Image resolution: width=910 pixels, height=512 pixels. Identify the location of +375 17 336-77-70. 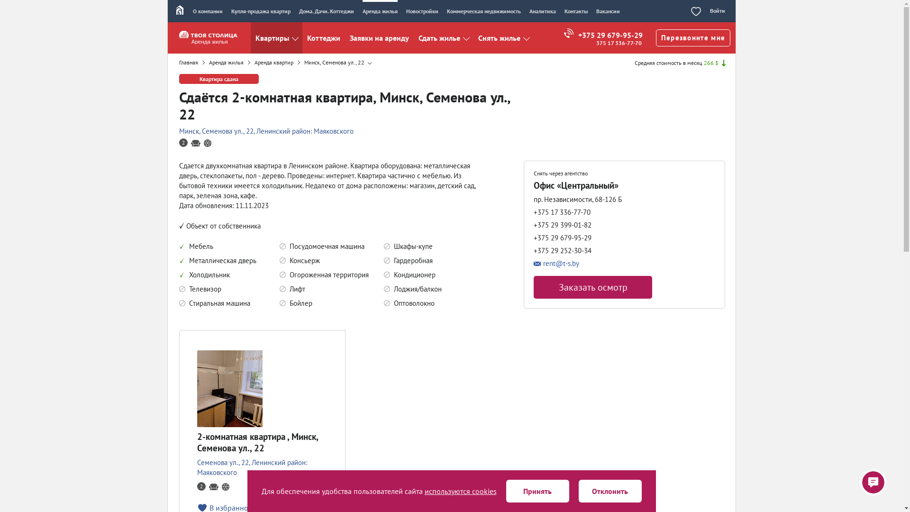
(562, 212).